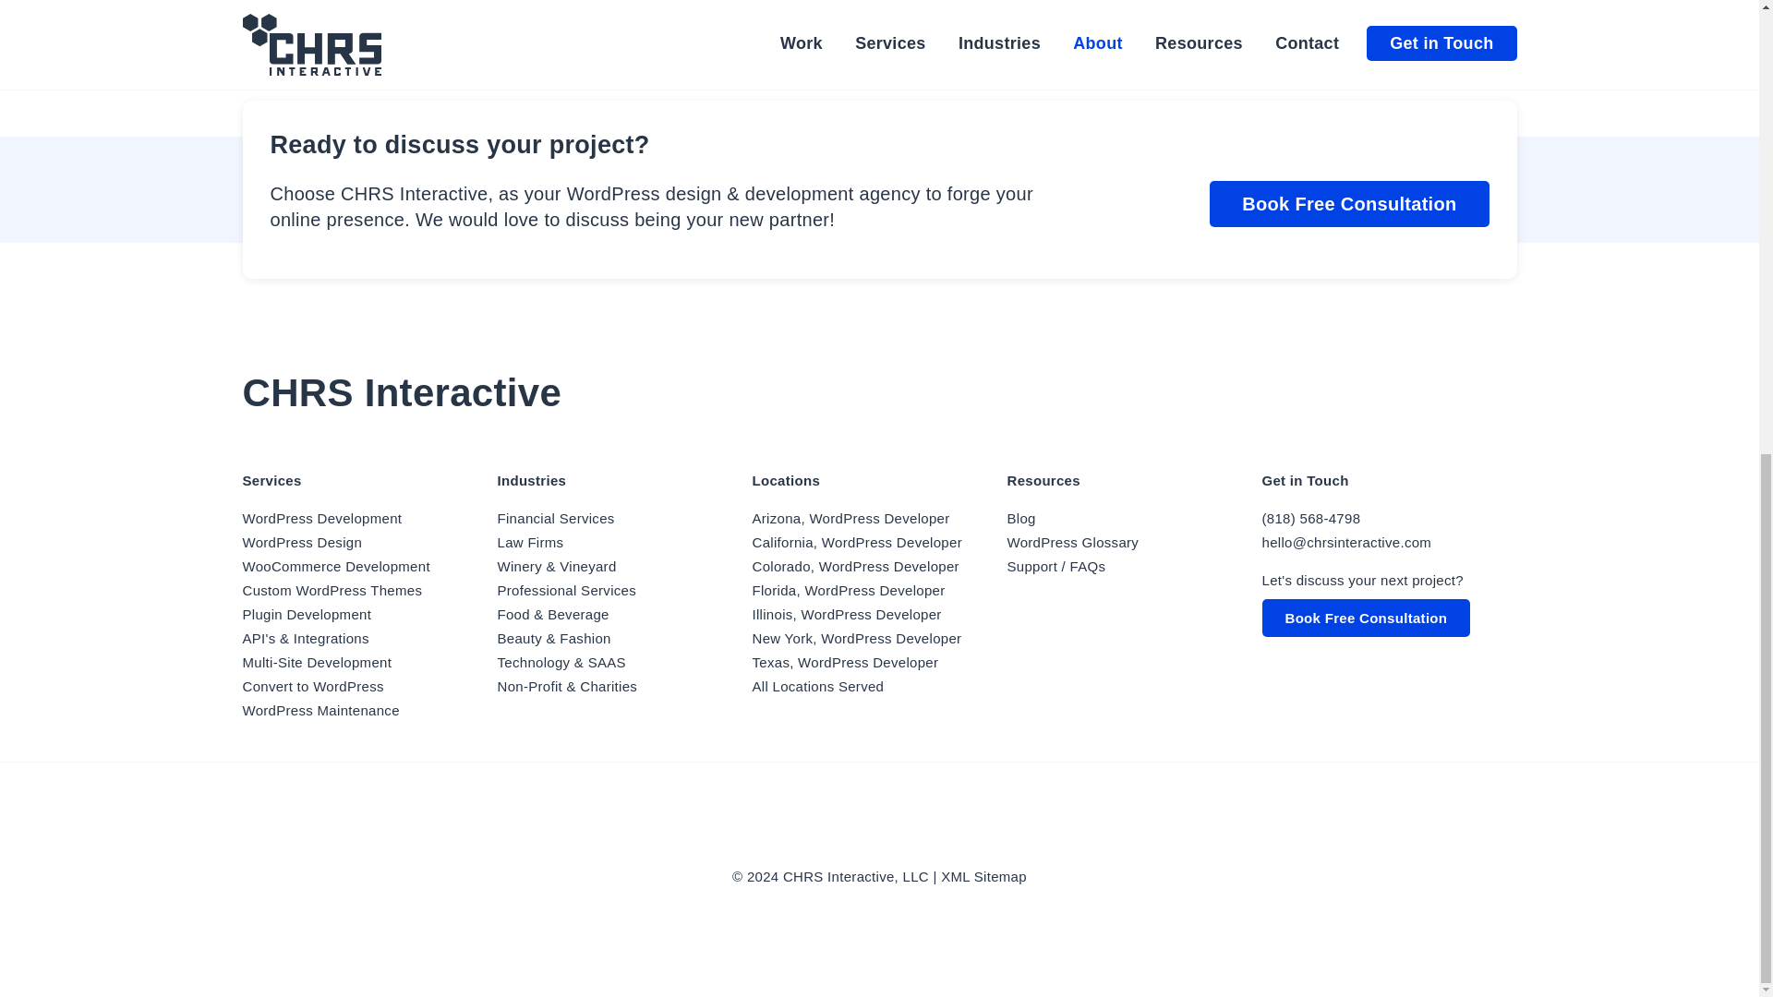 The height and width of the screenshot is (997, 1773). What do you see at coordinates (817, 686) in the screenshot?
I see `WordPress Glossary` at bounding box center [817, 686].